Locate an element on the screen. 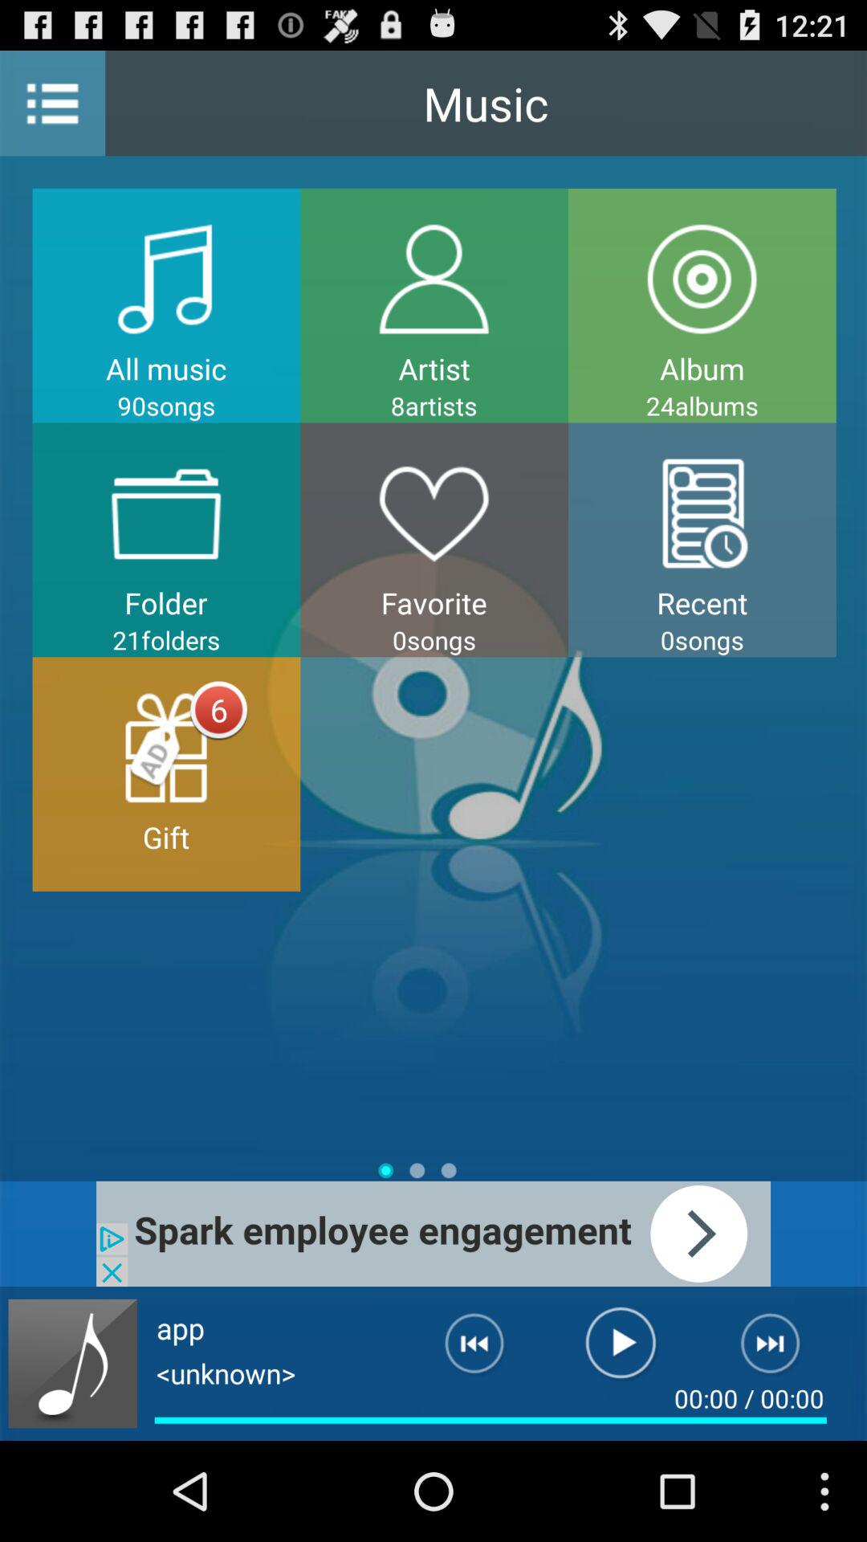 The width and height of the screenshot is (867, 1542). go to previous is located at coordinates (462, 1350).